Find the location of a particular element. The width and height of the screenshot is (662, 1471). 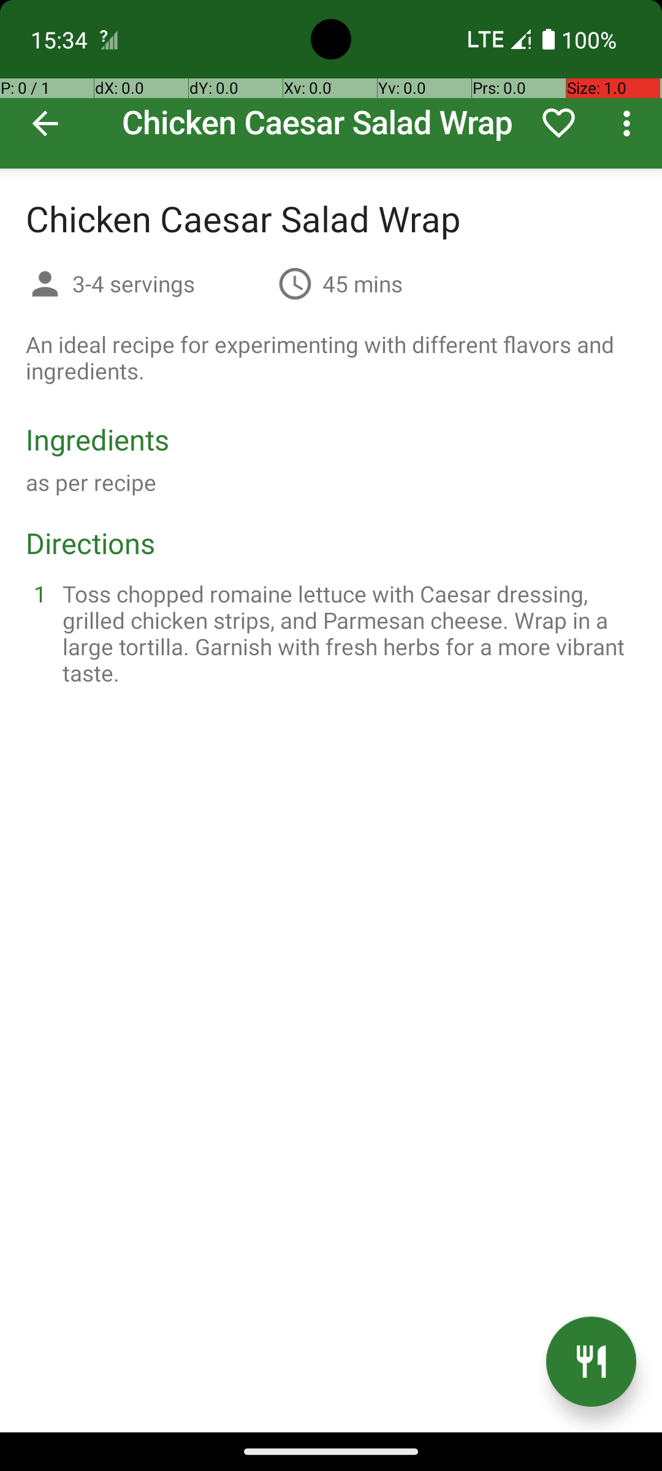

Toss chopped romaine lettuce with Caesar dressing, grilled chicken strips, and Parmesan cheese. Wrap in a large tortilla. Garnish with fresh herbs for a more vibrant taste. is located at coordinates (346, 633).